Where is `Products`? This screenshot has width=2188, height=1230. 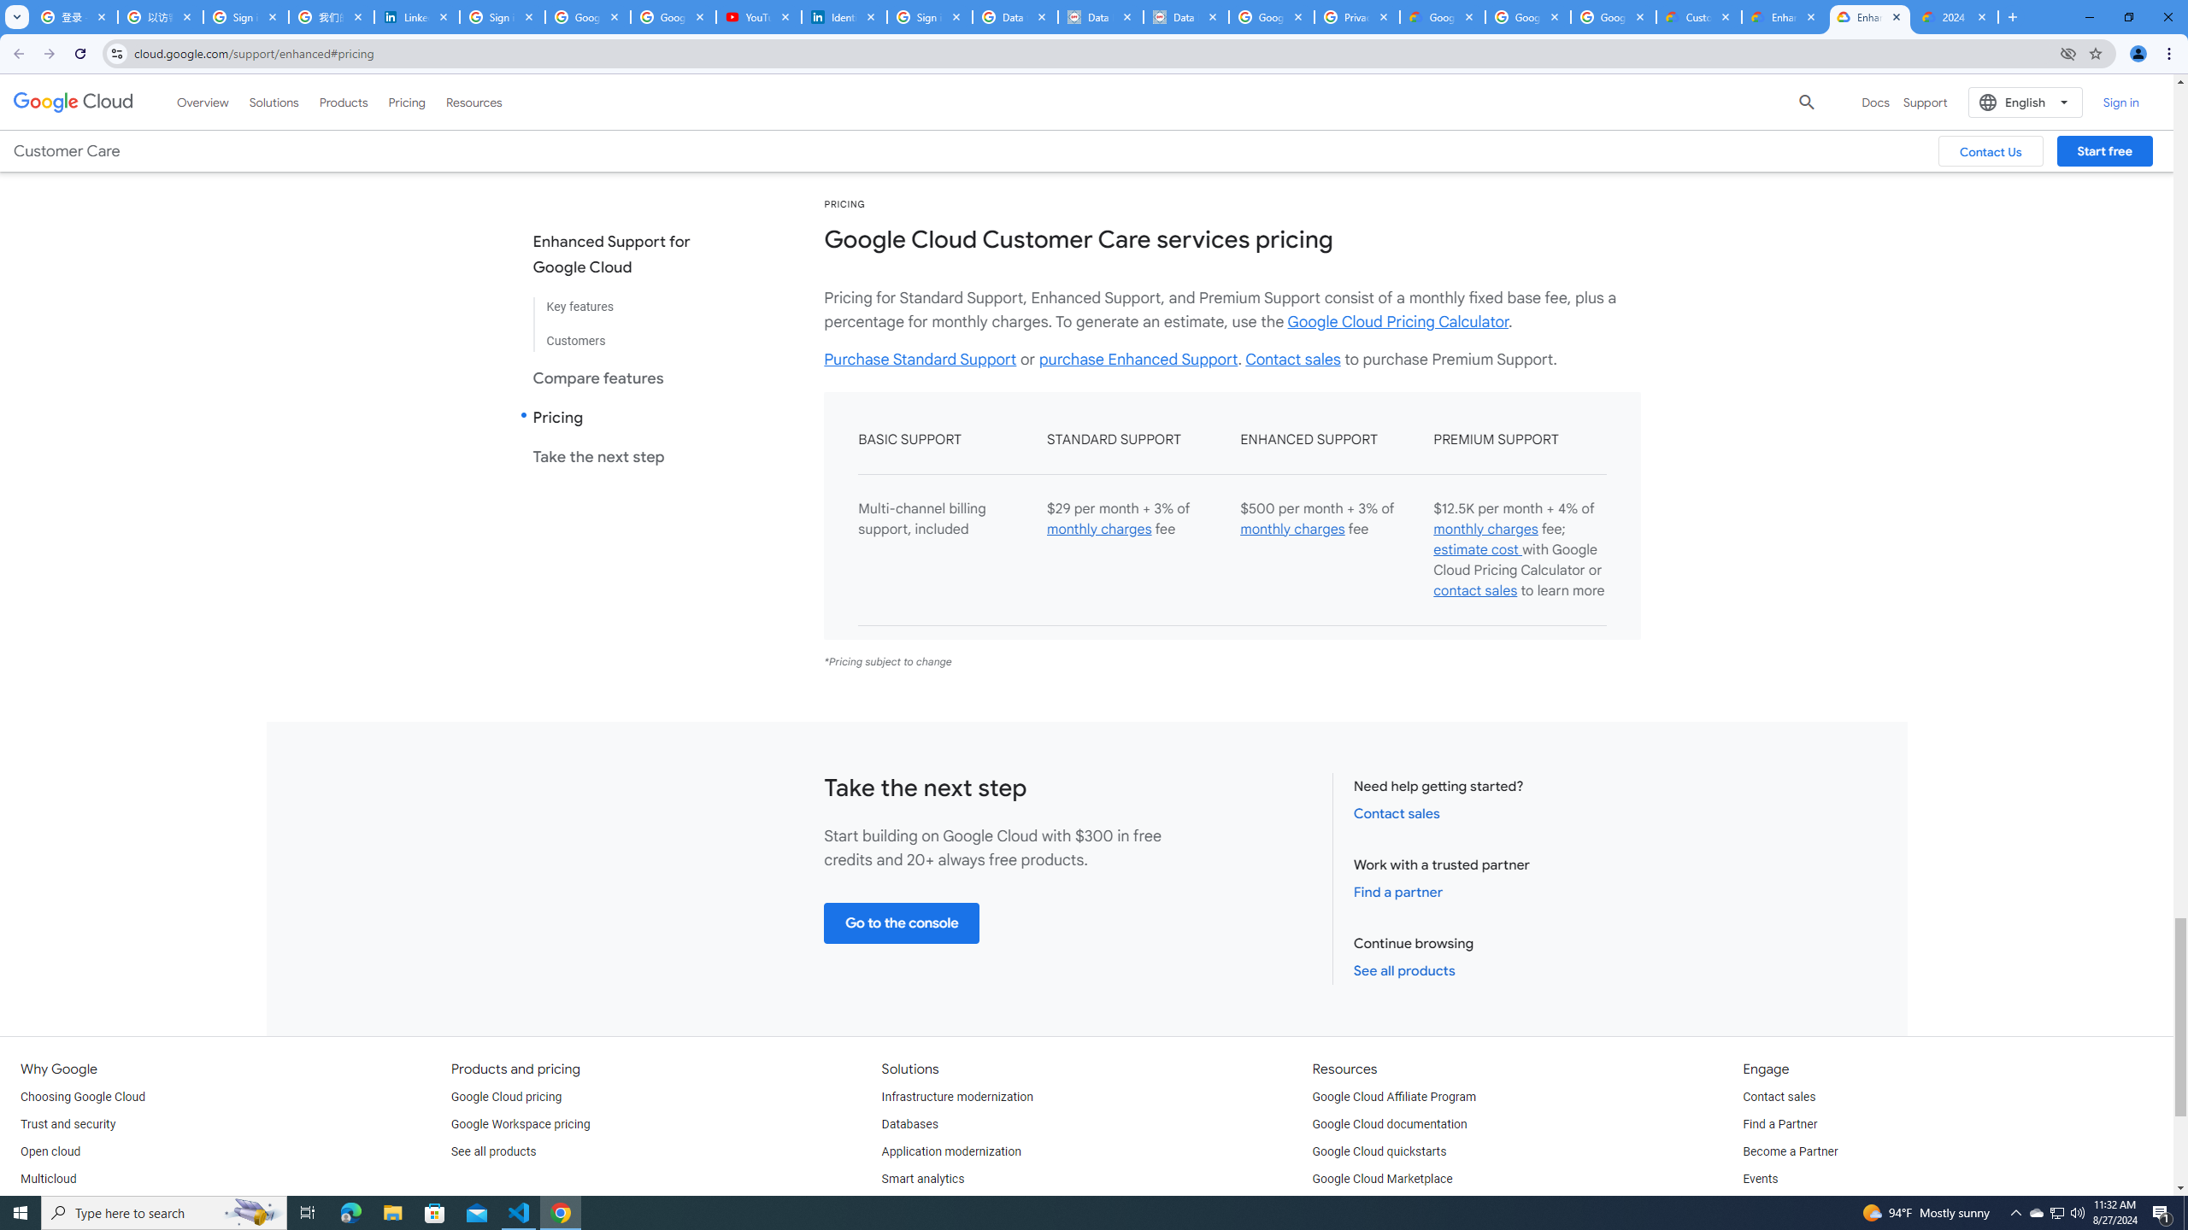
Products is located at coordinates (344, 102).